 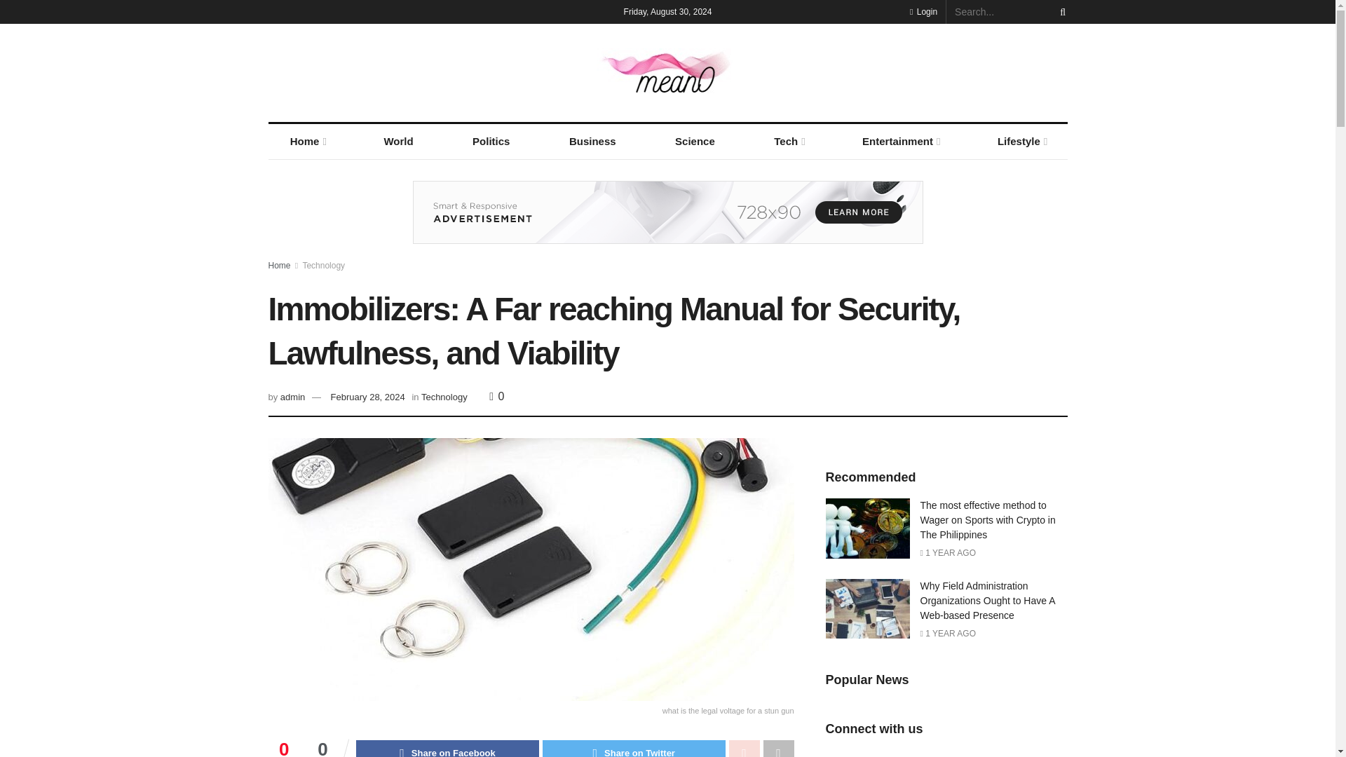 I want to click on Science, so click(x=694, y=142).